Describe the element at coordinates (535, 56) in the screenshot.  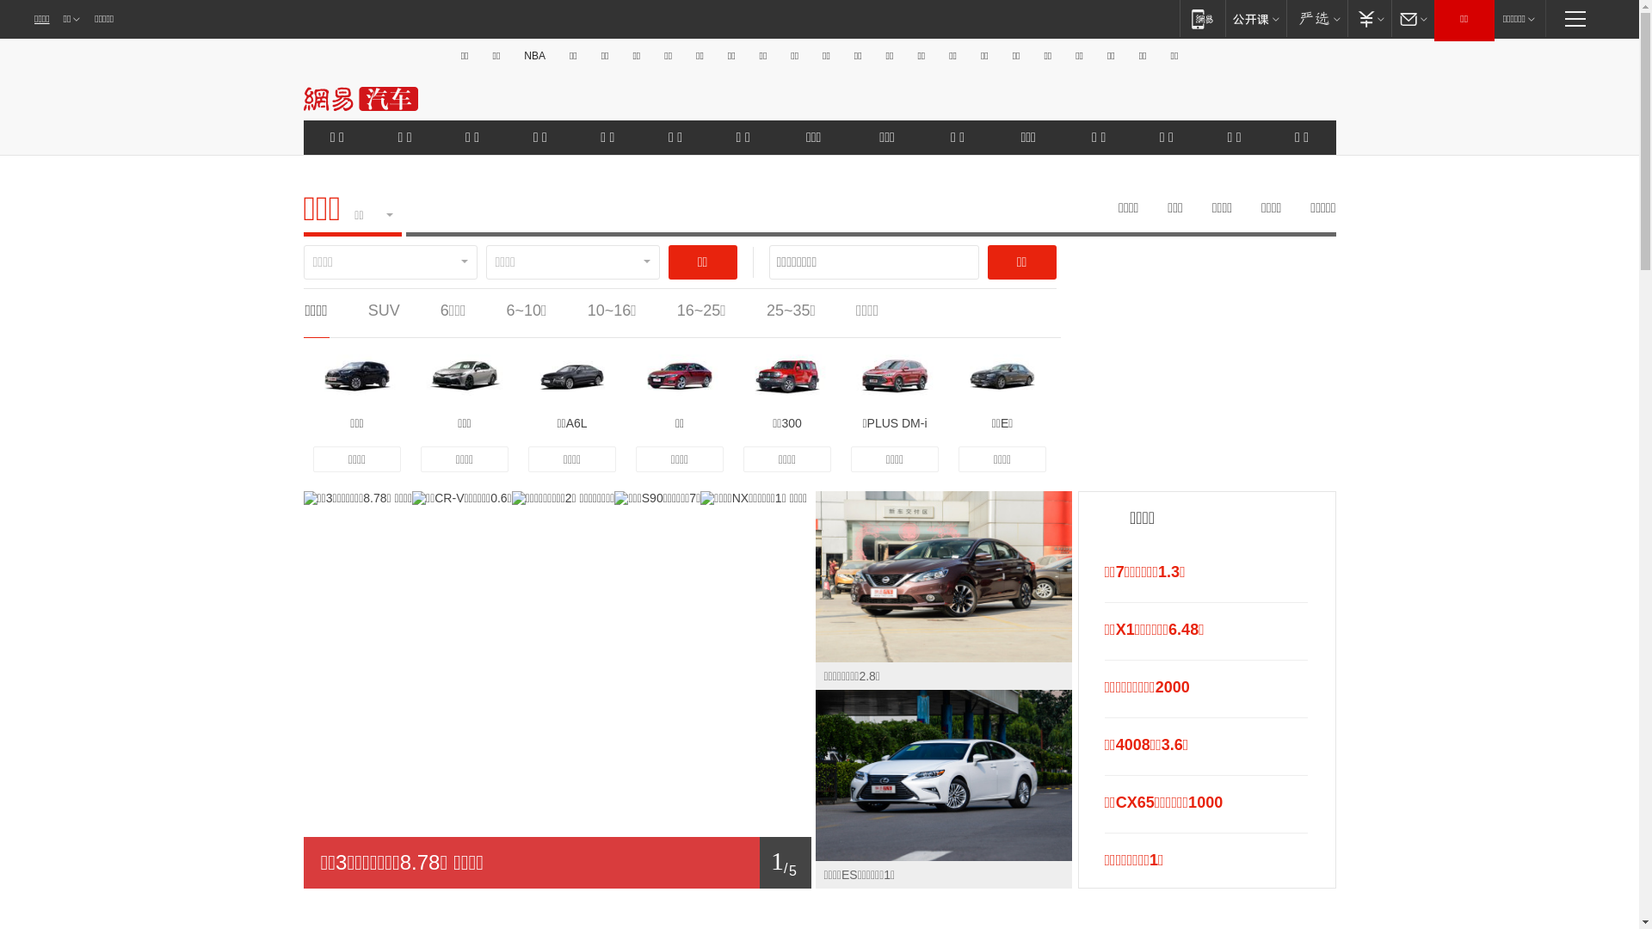
I see `NBA` at that location.